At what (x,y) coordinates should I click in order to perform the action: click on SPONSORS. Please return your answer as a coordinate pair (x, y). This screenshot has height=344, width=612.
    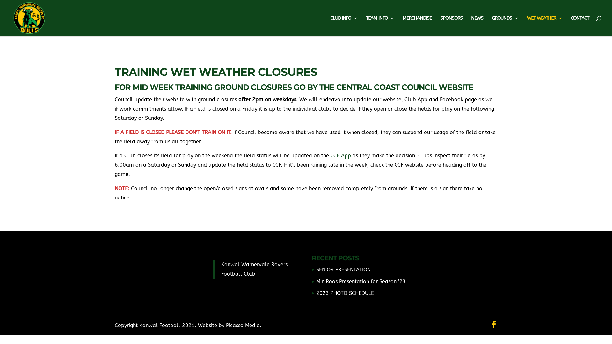
    Looking at the image, I should click on (451, 26).